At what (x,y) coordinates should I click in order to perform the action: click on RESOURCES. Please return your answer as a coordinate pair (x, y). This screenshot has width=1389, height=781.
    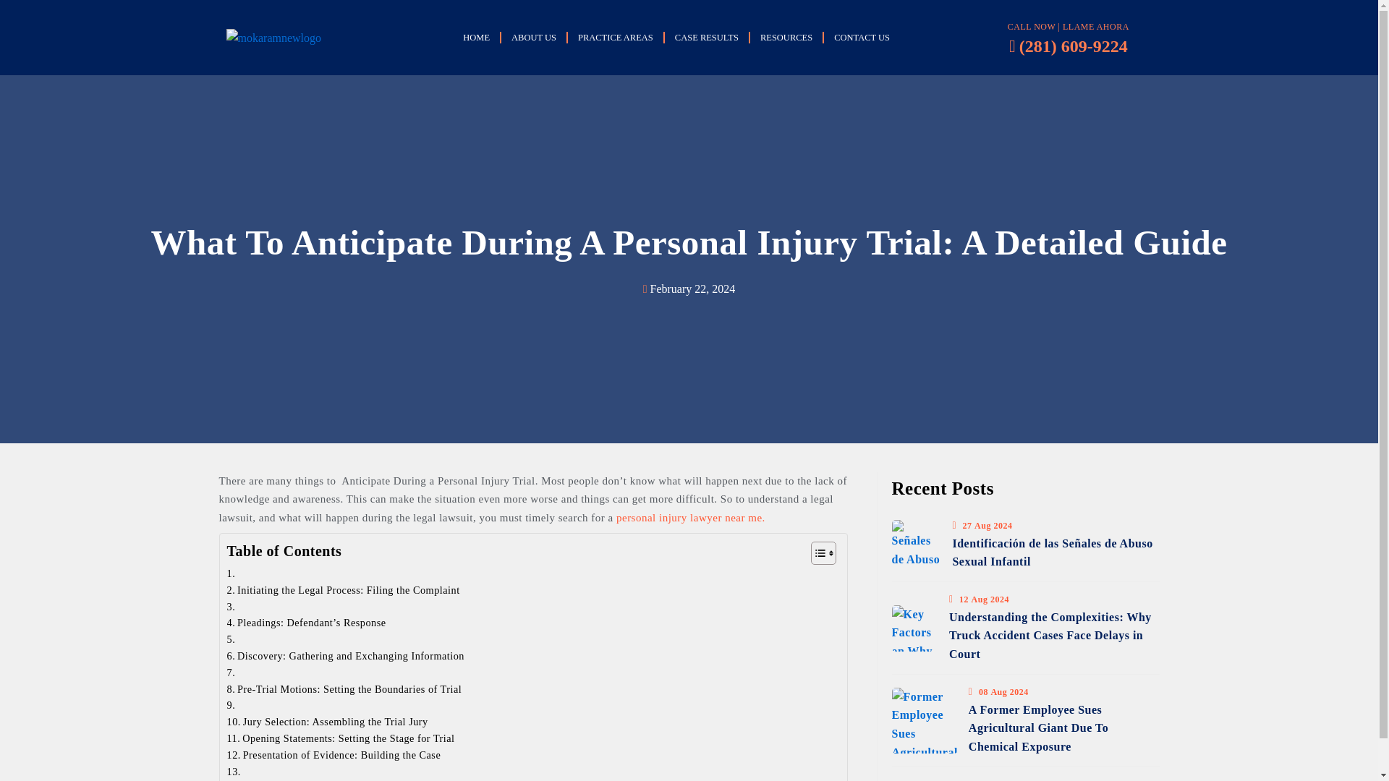
    Looking at the image, I should click on (786, 38).